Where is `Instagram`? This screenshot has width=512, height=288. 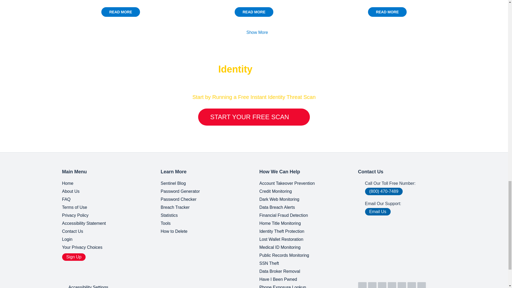 Instagram is located at coordinates (402, 285).